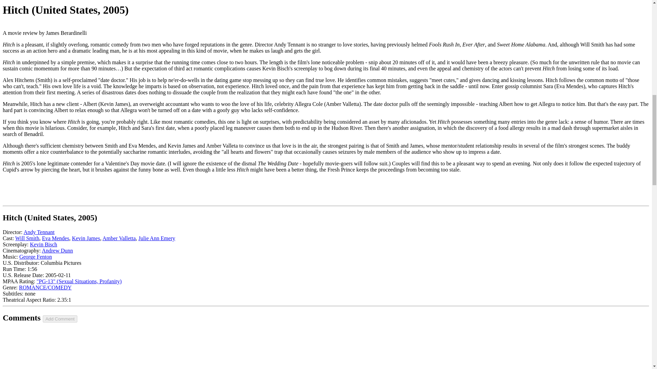 This screenshot has width=657, height=369. Describe the element at coordinates (44, 244) in the screenshot. I see `ReelViews for movies with screenplay written by Kevin Bisch` at that location.